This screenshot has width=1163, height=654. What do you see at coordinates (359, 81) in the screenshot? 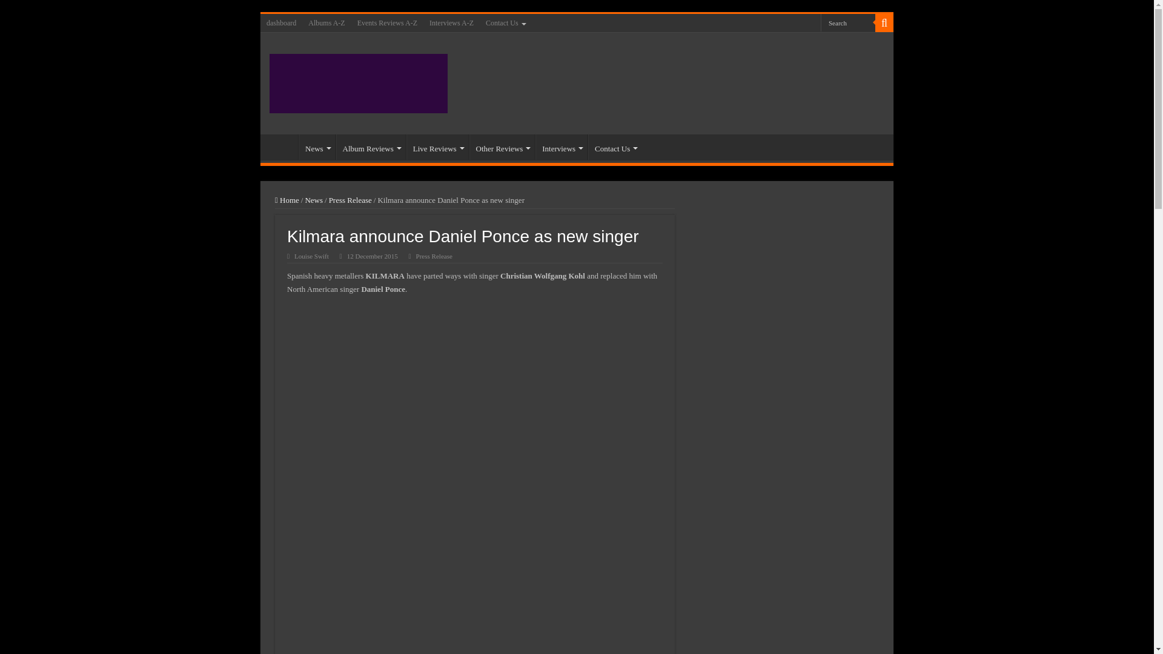
I see `PlanetMosh` at bounding box center [359, 81].